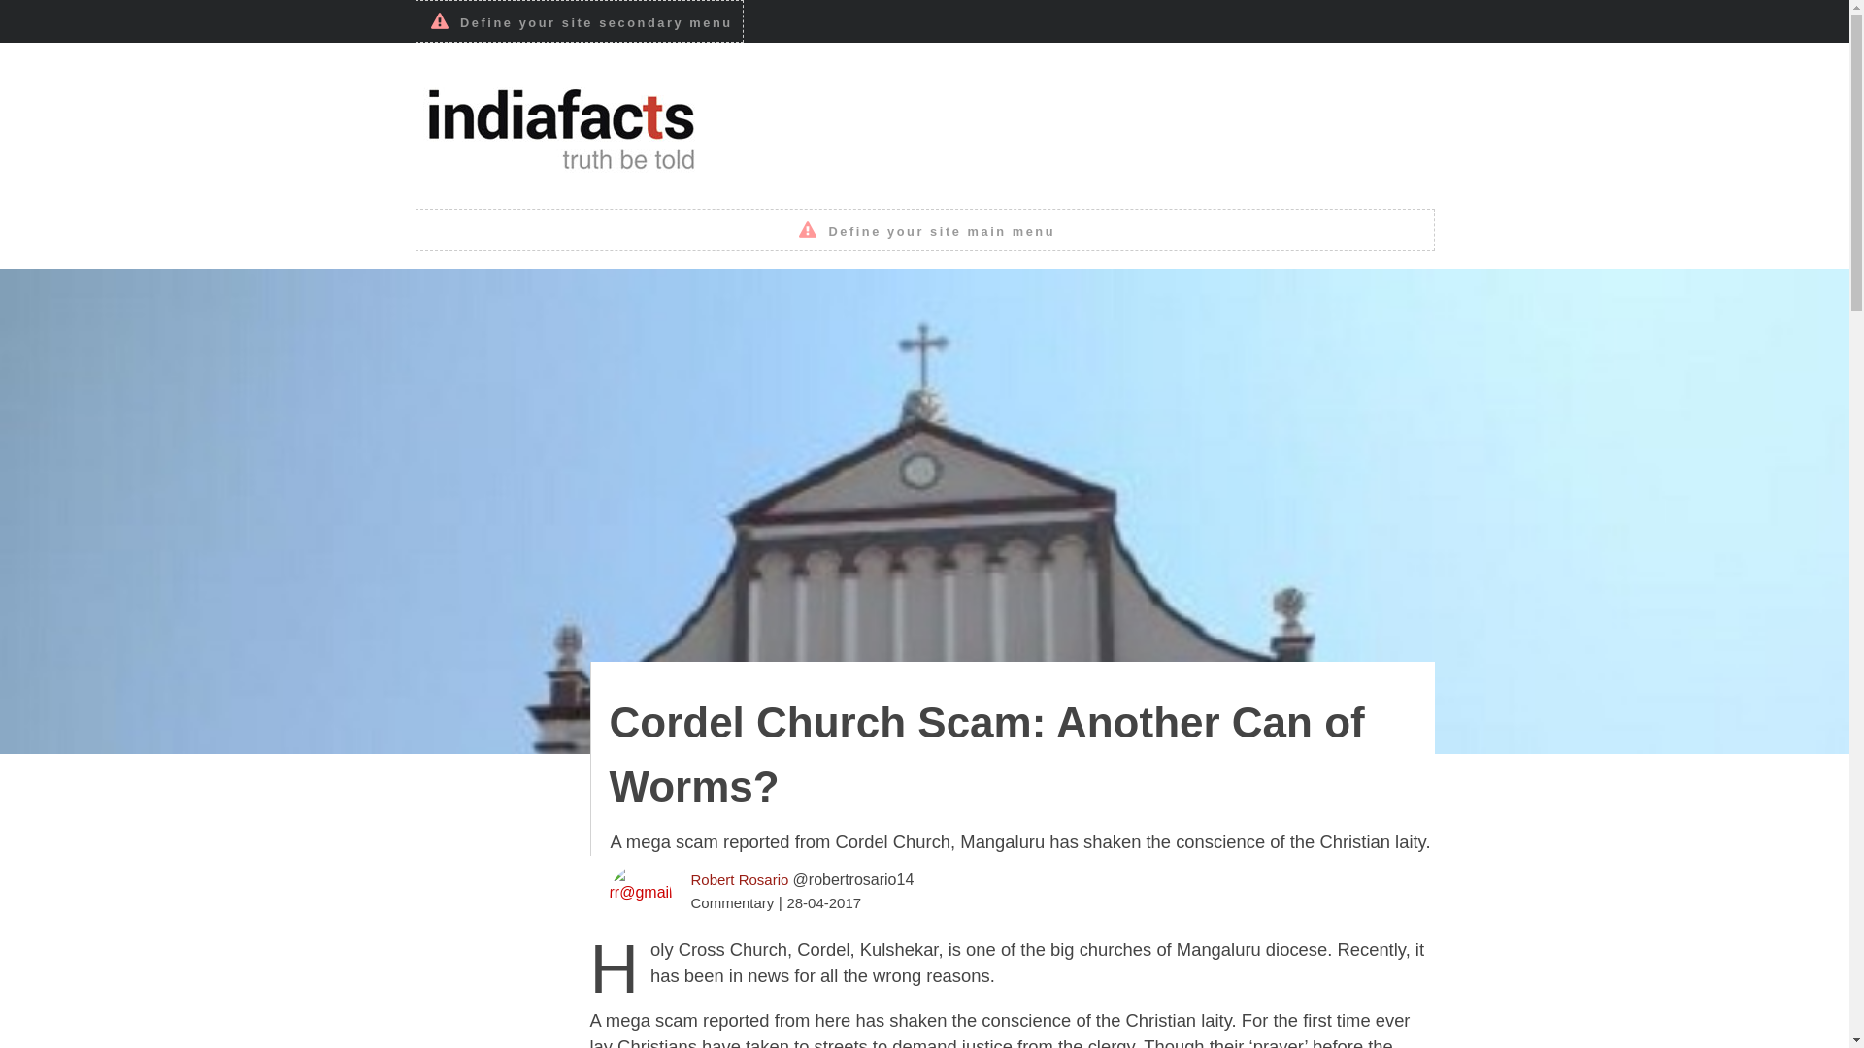  Describe the element at coordinates (561, 125) in the screenshot. I see `IndiaFacts - Truth be told` at that location.